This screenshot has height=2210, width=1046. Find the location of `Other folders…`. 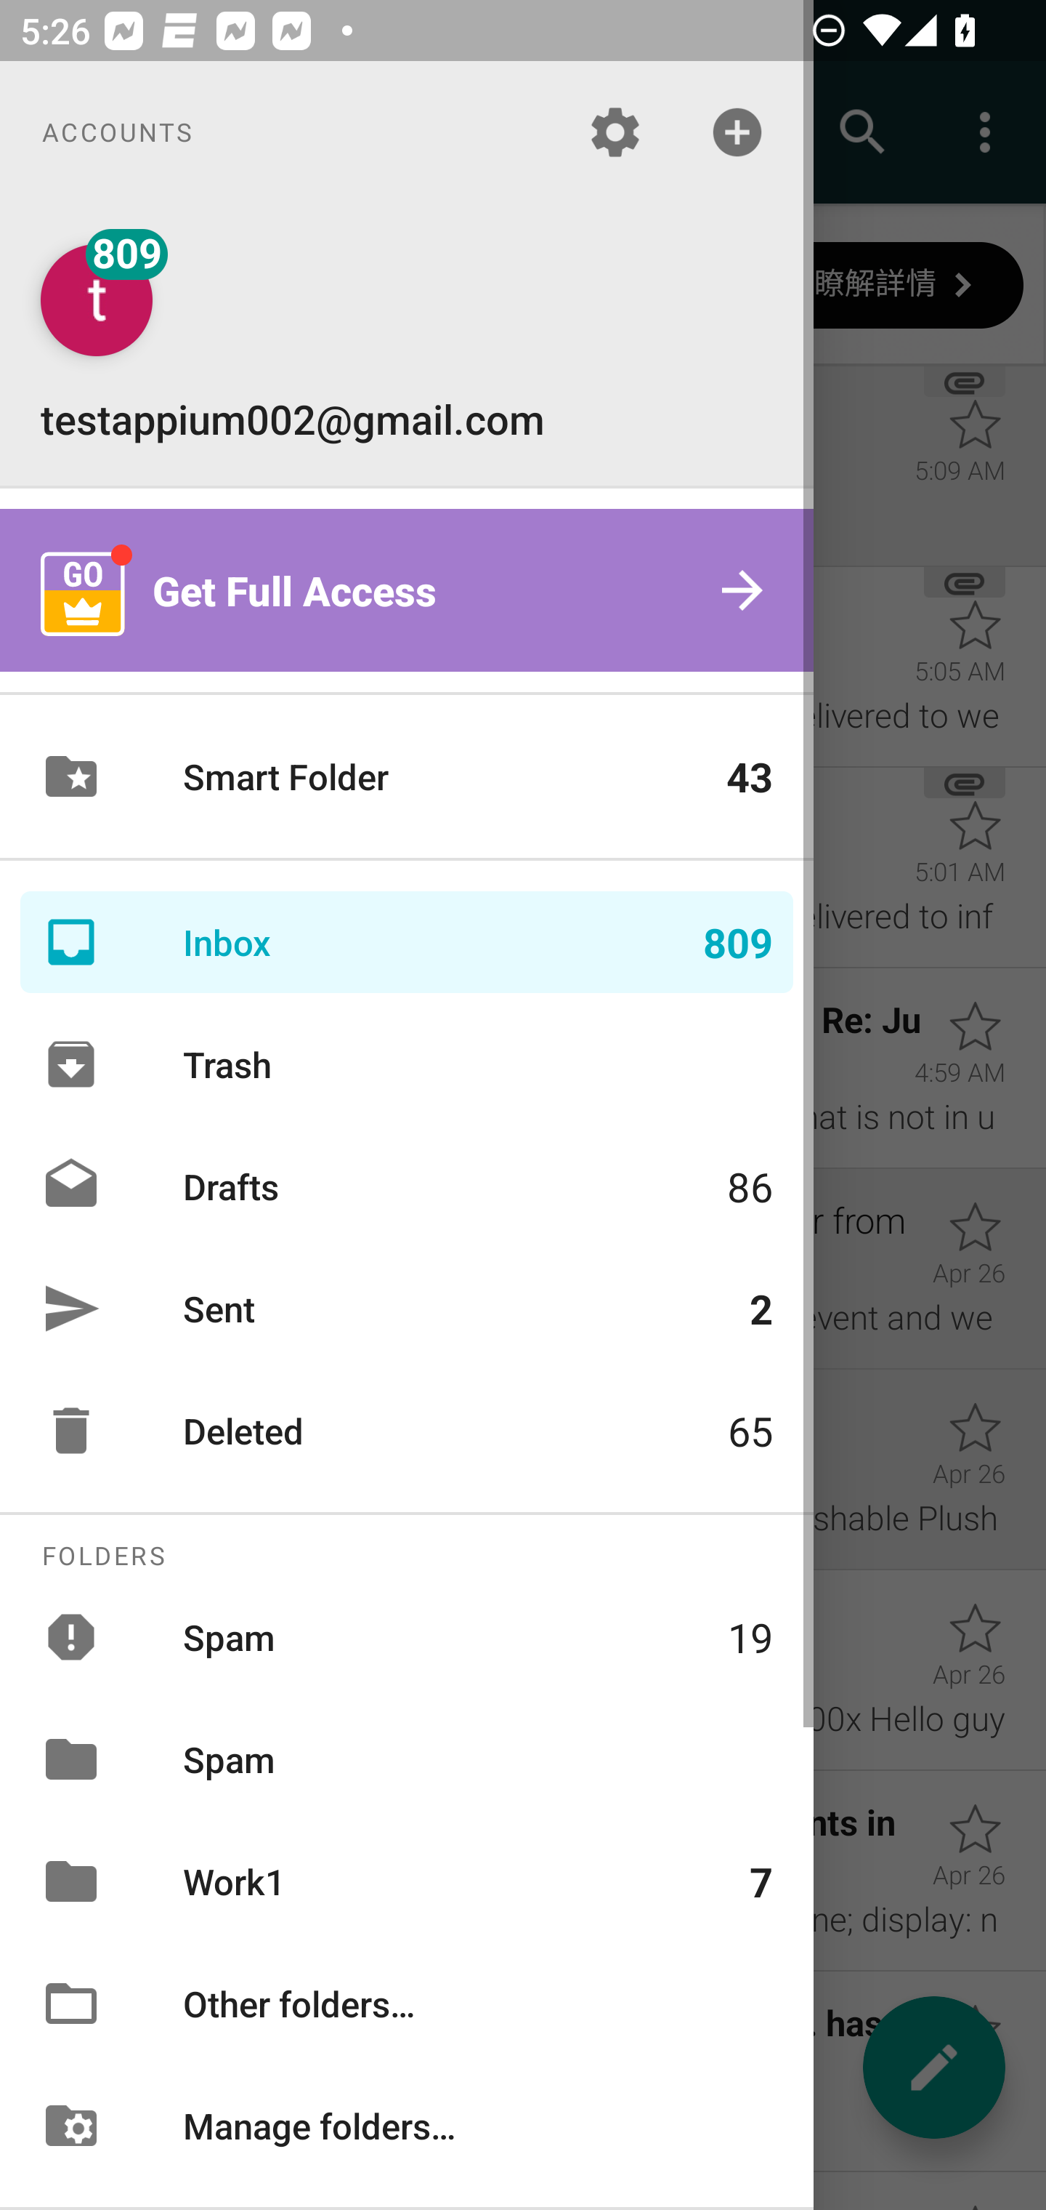

Other folders… is located at coordinates (407, 2004).